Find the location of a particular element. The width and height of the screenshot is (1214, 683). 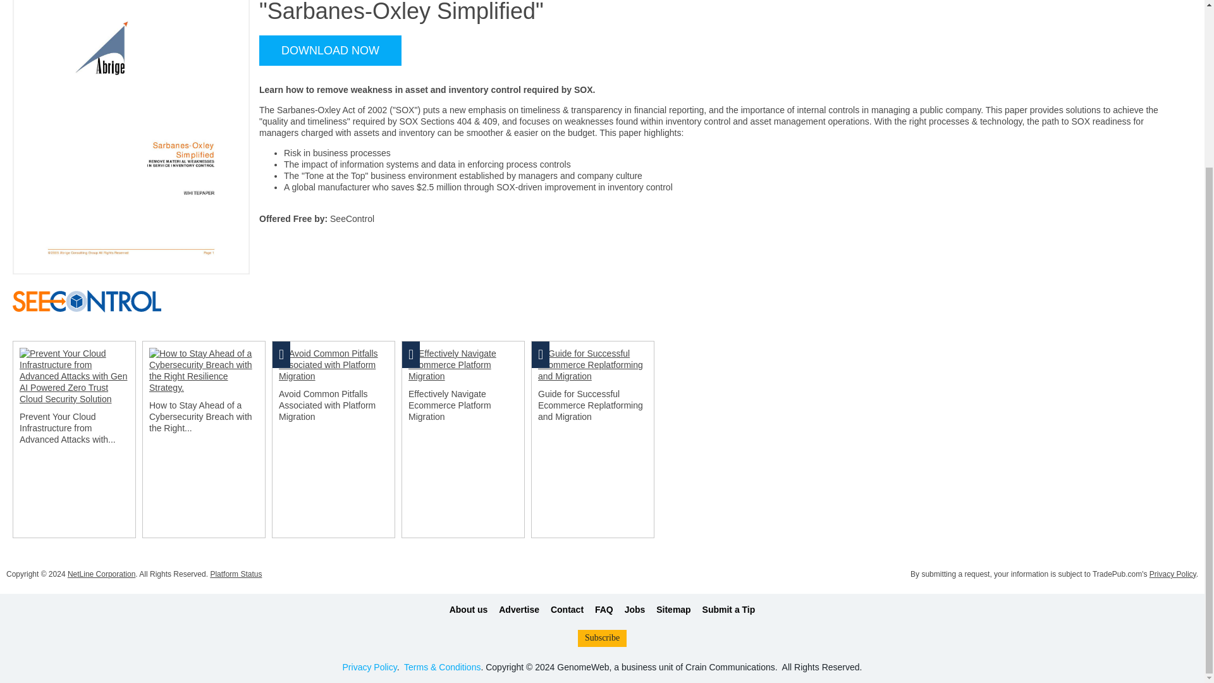

A text sitemap of the website. is located at coordinates (673, 610).